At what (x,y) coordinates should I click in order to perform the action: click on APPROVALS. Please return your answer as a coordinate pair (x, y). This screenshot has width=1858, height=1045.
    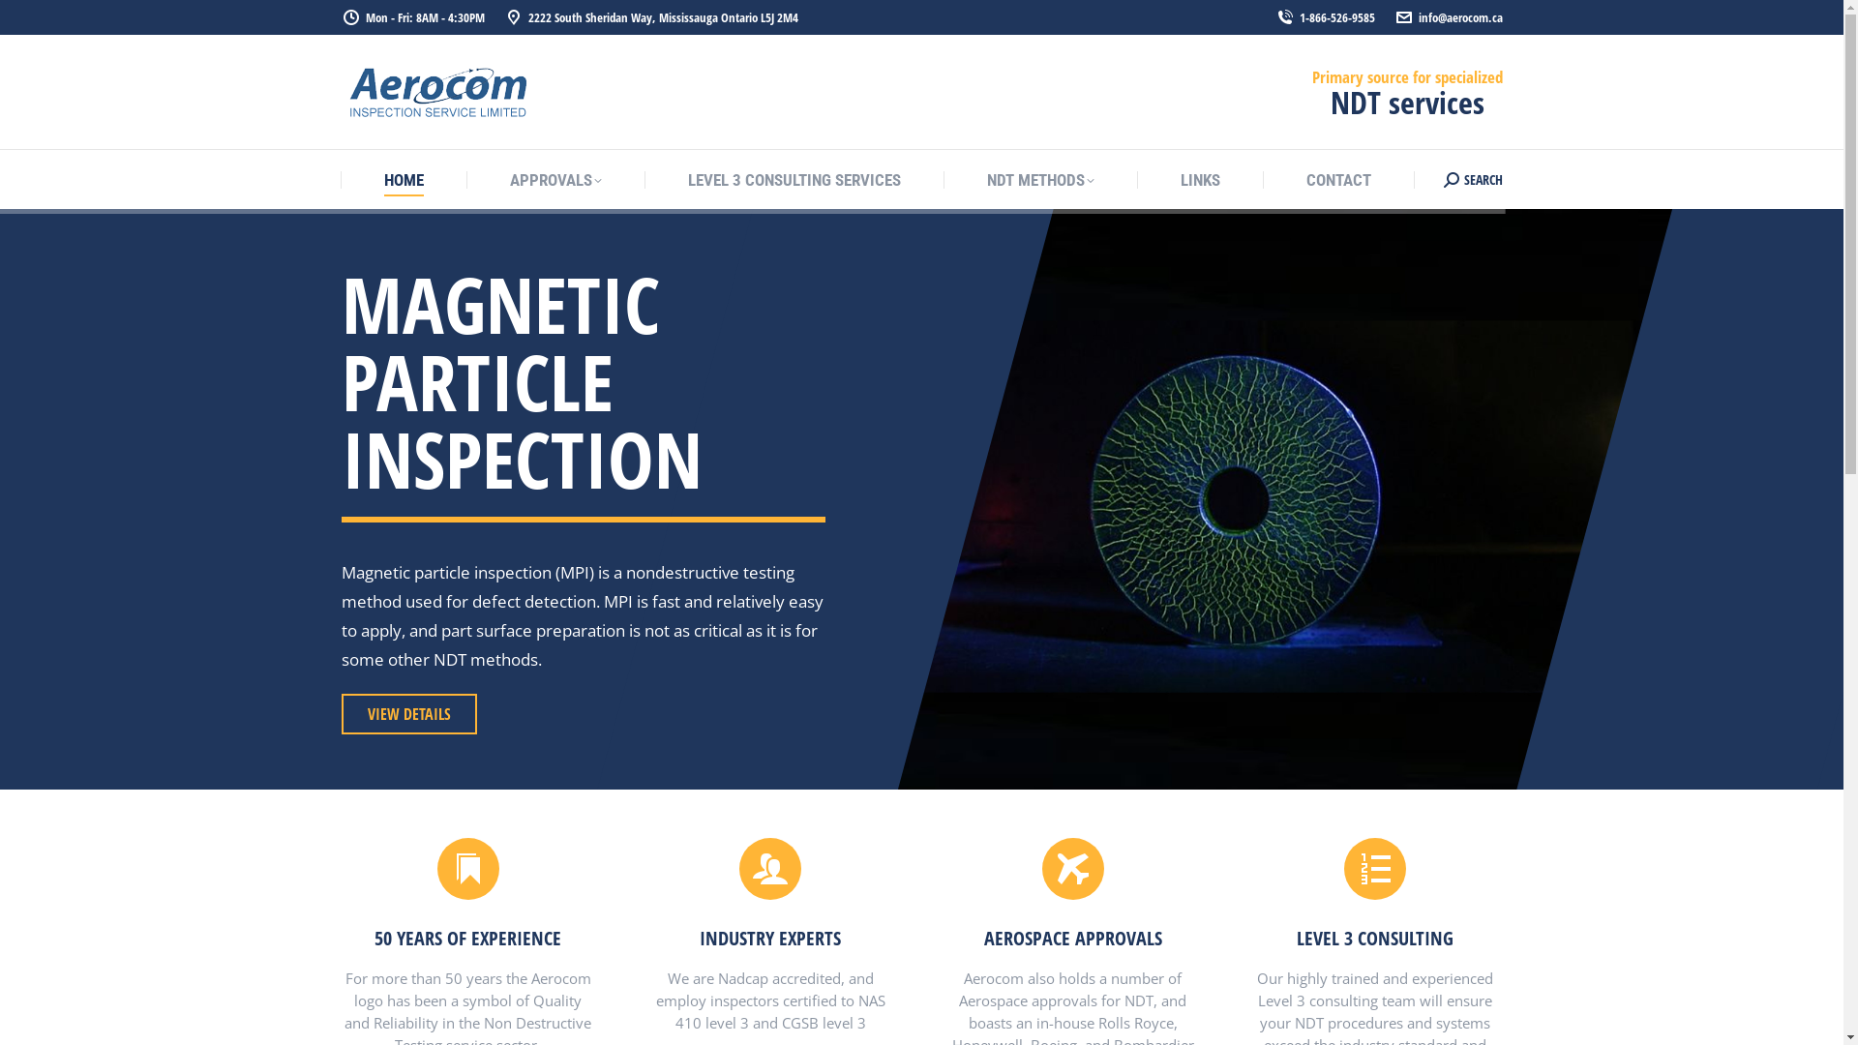
    Looking at the image, I should click on (555, 180).